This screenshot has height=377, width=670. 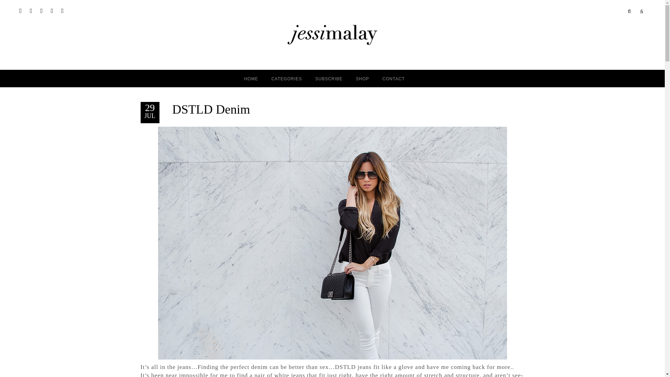 What do you see at coordinates (329, 78) in the screenshot?
I see `SUBSCRIBE` at bounding box center [329, 78].